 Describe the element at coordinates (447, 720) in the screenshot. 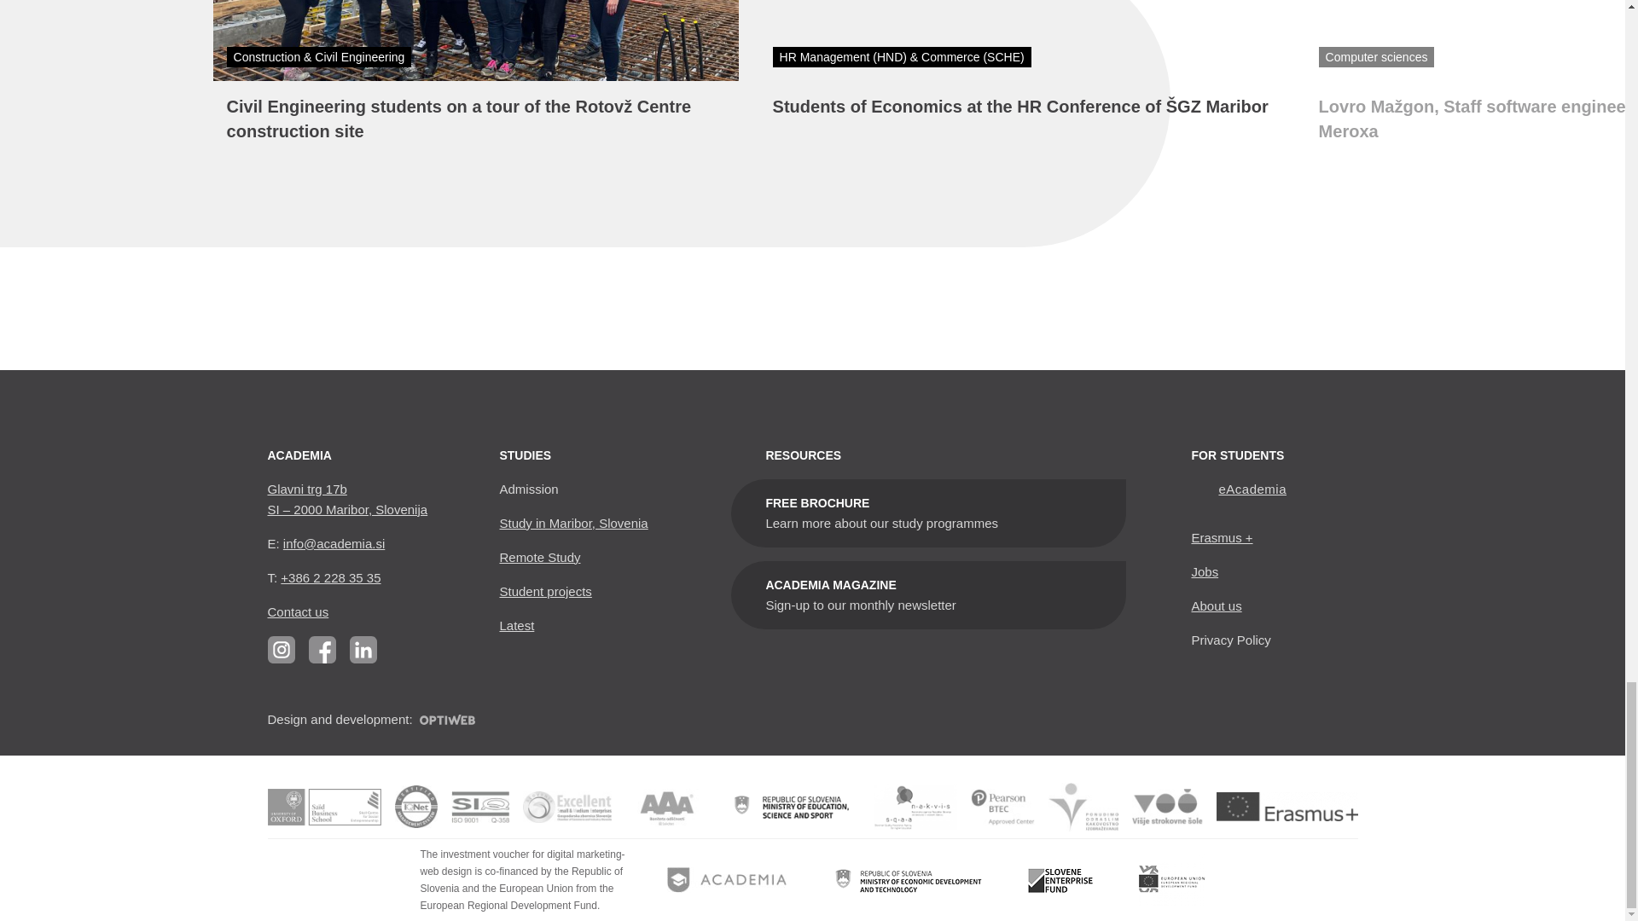

I see `Optiweb socket logo` at that location.